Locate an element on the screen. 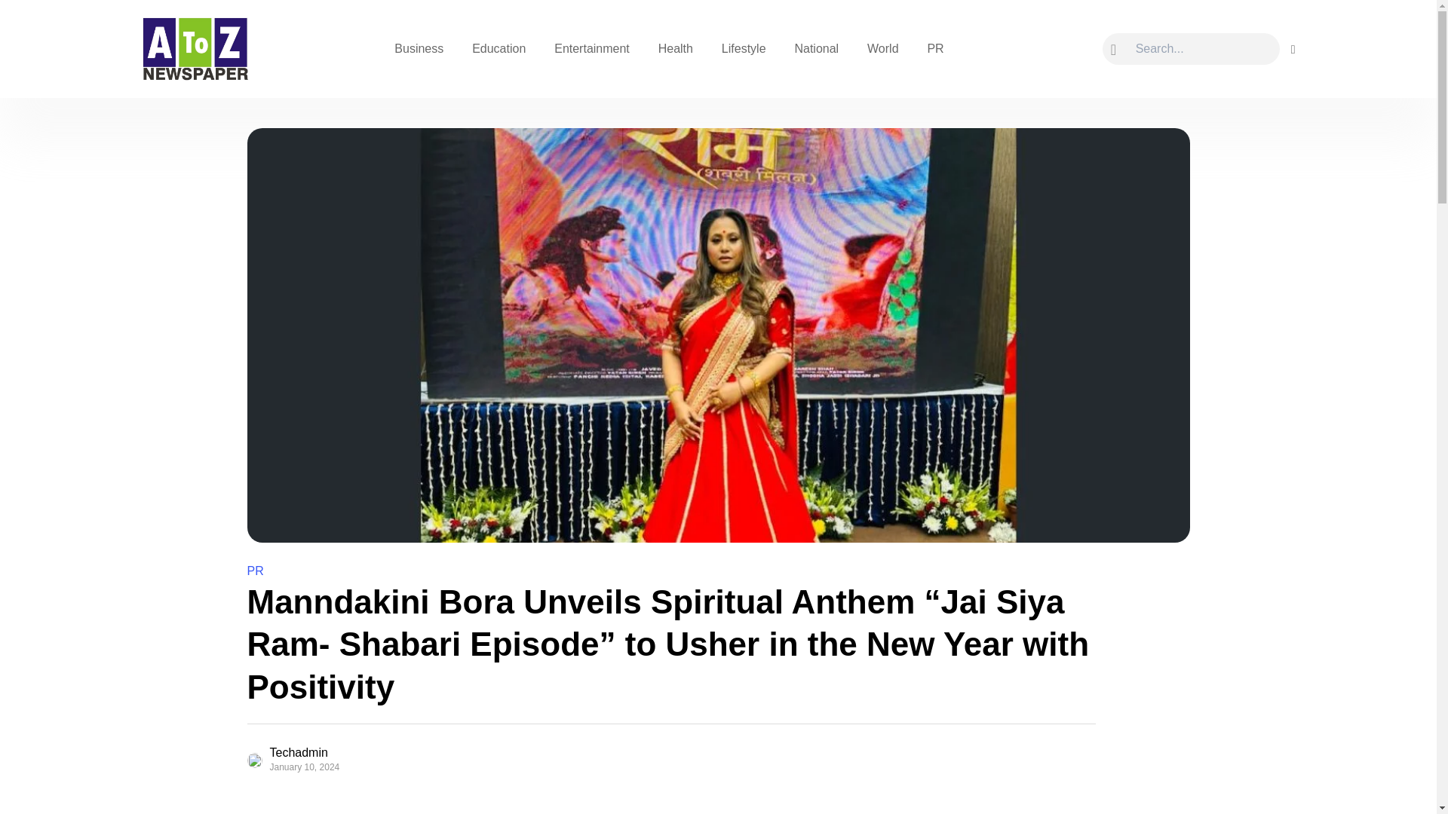  Business is located at coordinates (419, 48).